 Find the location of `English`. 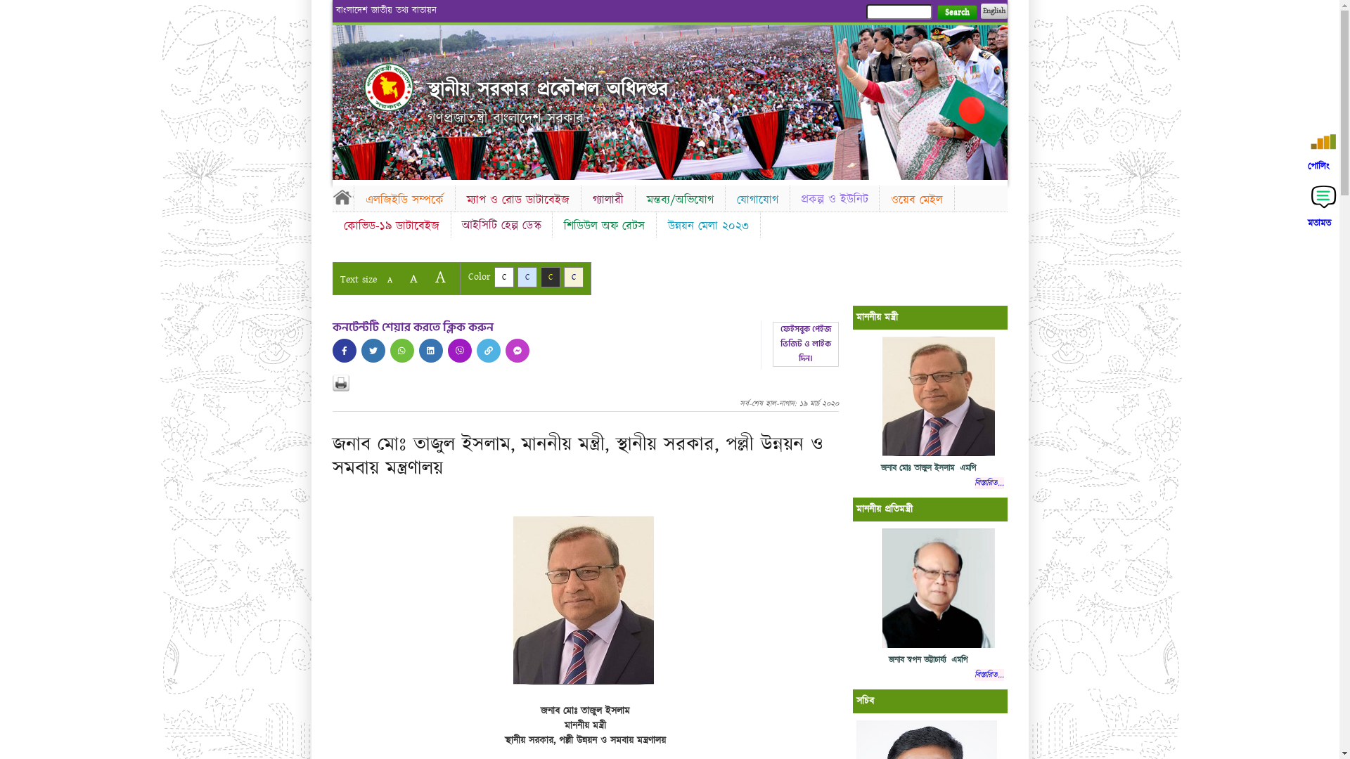

English is located at coordinates (994, 11).